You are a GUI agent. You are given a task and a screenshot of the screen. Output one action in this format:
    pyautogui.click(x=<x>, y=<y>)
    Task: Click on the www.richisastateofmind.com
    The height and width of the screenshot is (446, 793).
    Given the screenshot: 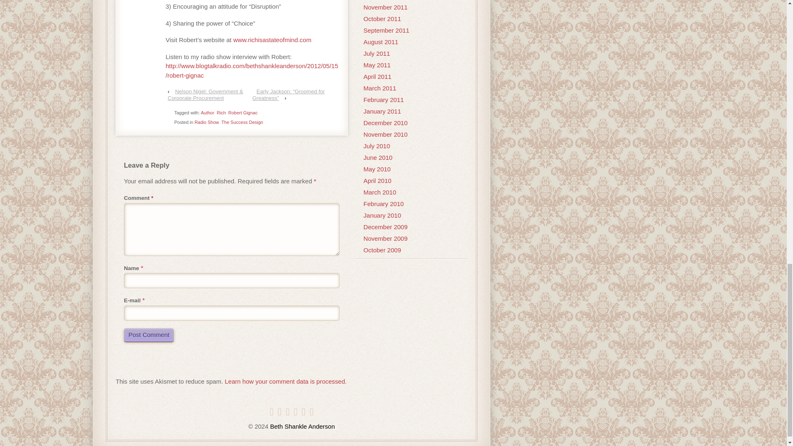 What is the action you would take?
    pyautogui.click(x=272, y=40)
    